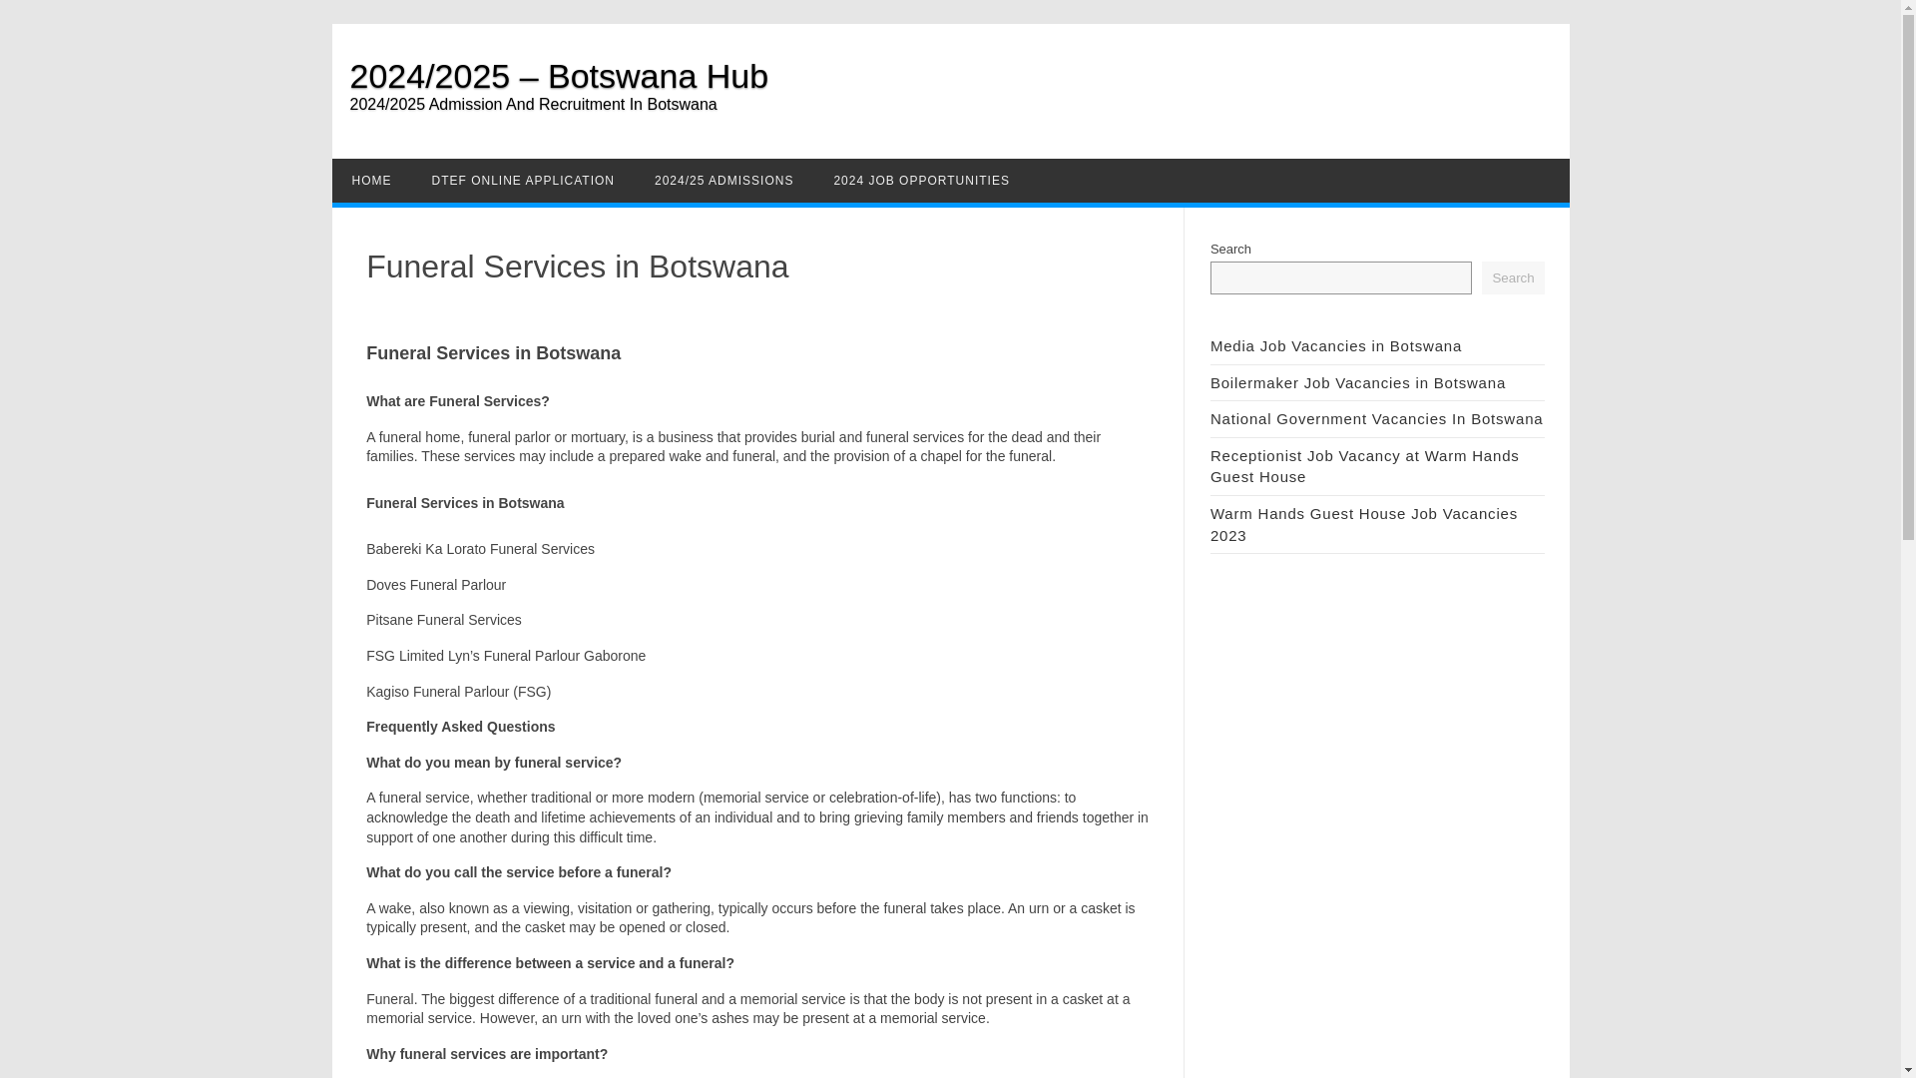 This screenshot has width=1916, height=1078. What do you see at coordinates (371, 180) in the screenshot?
I see `HOME` at bounding box center [371, 180].